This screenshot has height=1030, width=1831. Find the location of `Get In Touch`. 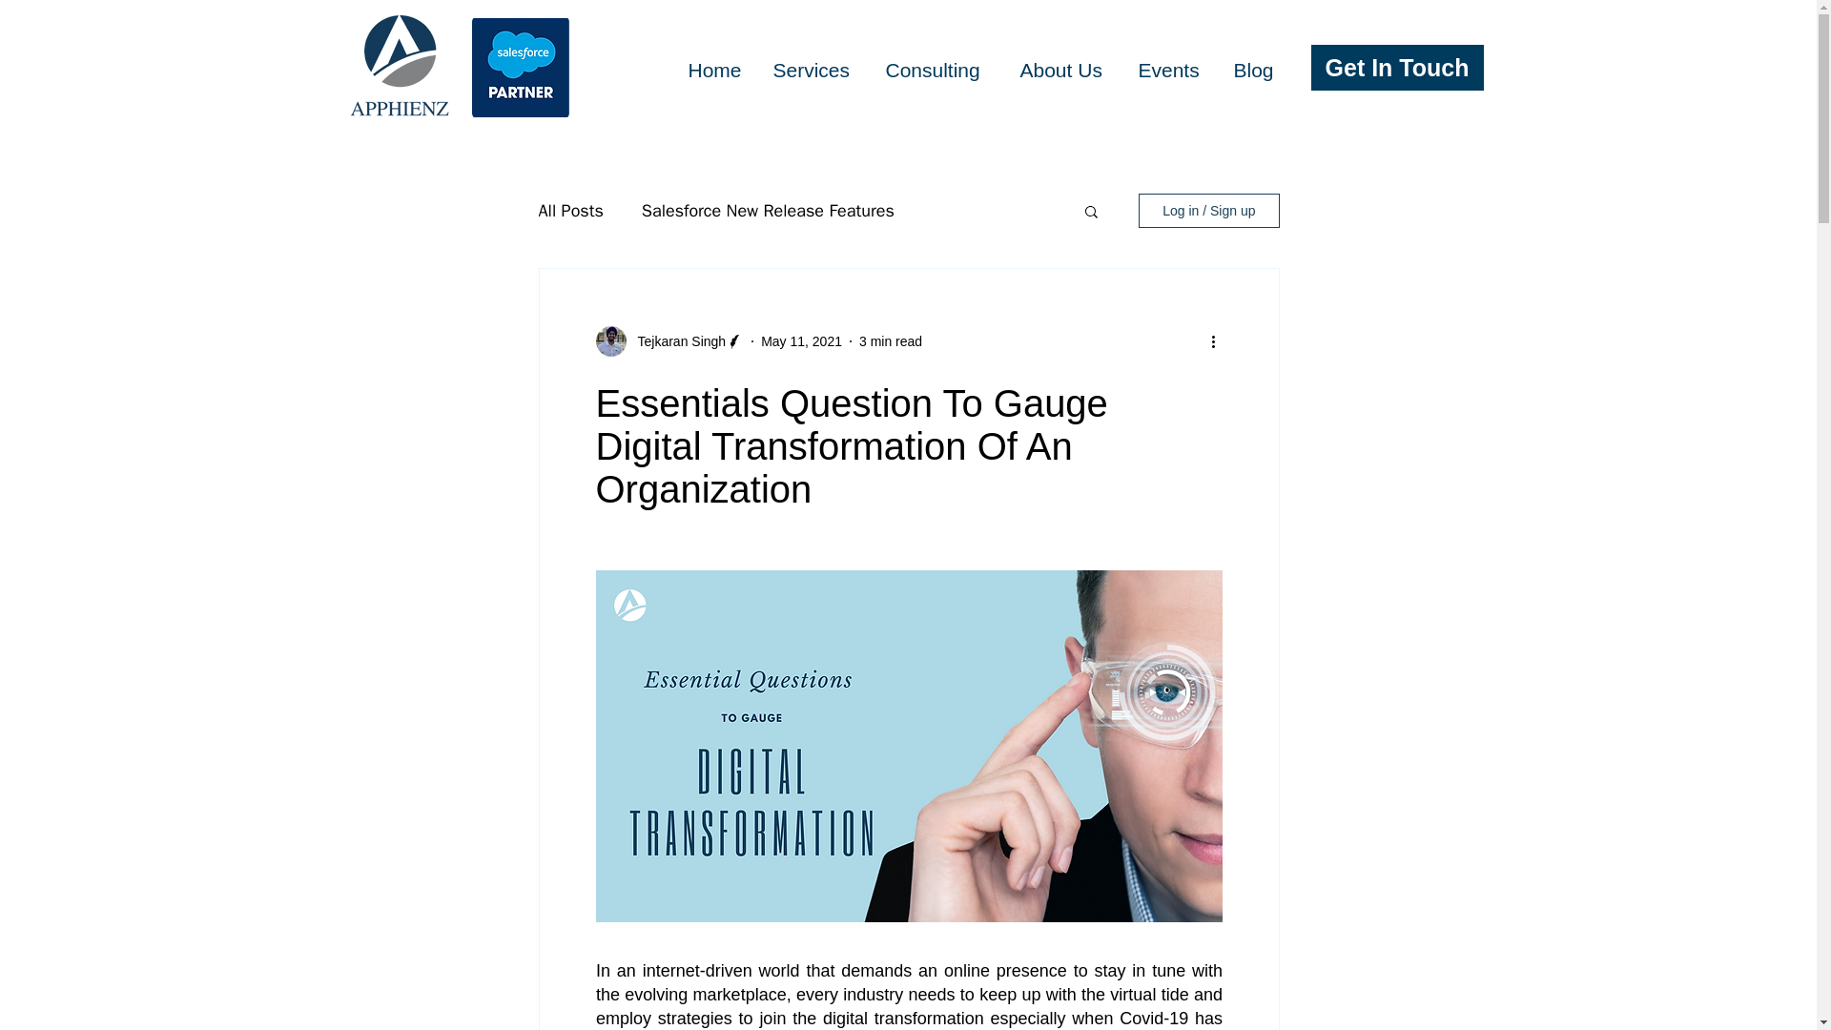

Get In Touch is located at coordinates (1396, 68).